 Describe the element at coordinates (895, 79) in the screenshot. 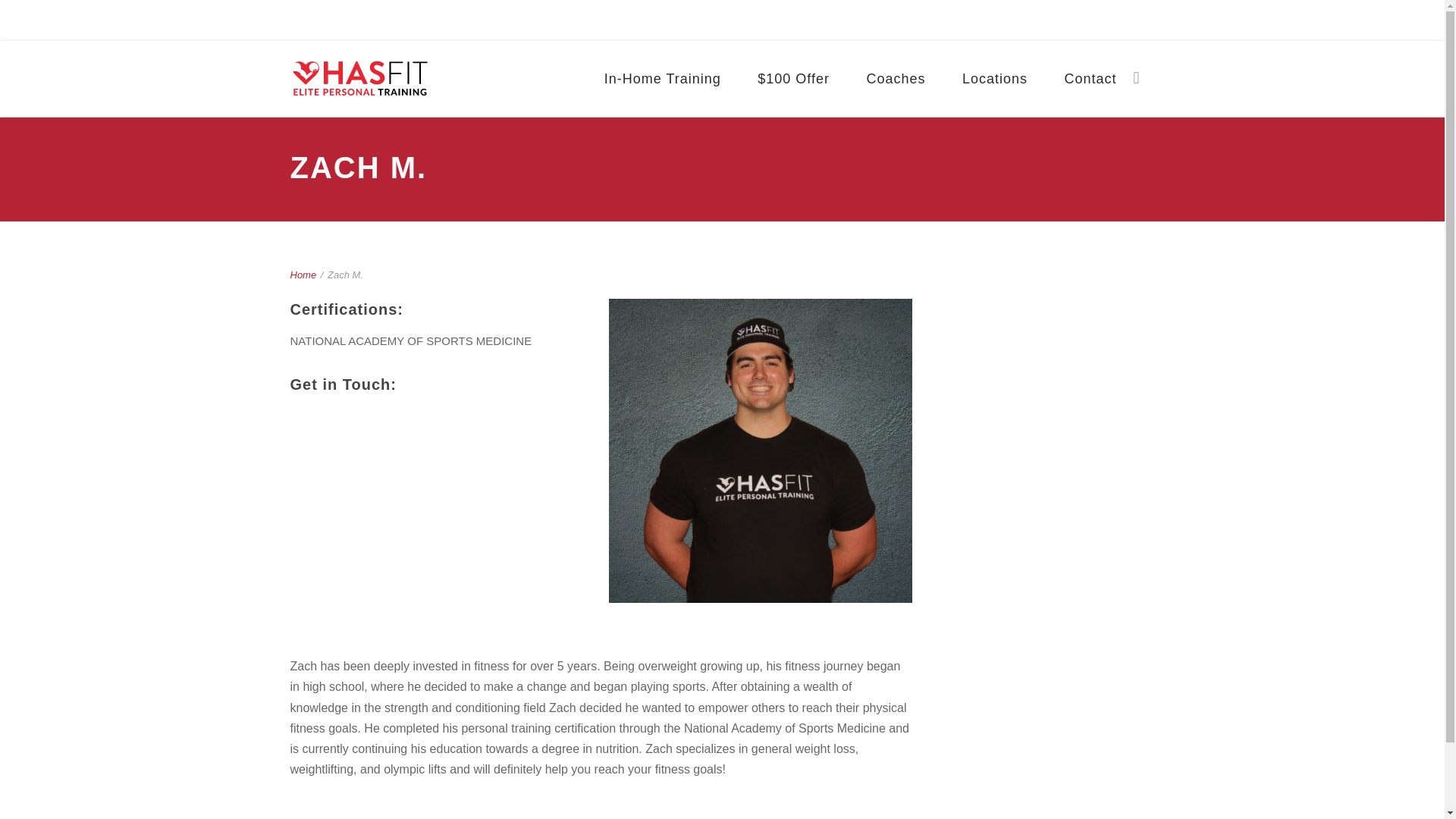

I see `Coaches` at that location.